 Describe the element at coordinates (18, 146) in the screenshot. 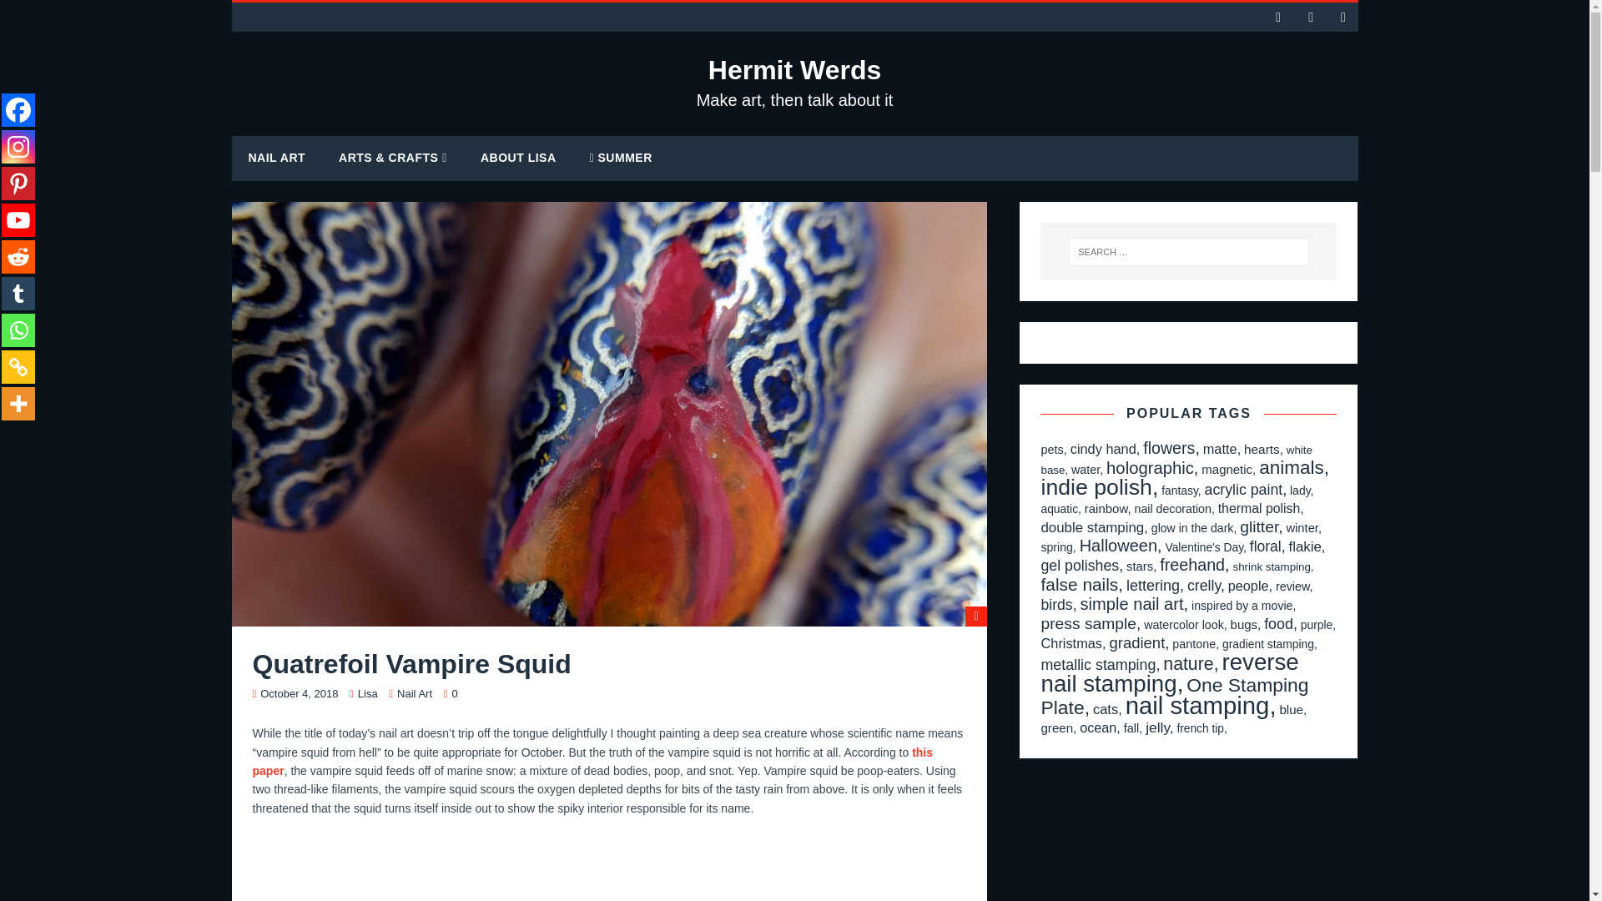

I see `Instagram` at that location.